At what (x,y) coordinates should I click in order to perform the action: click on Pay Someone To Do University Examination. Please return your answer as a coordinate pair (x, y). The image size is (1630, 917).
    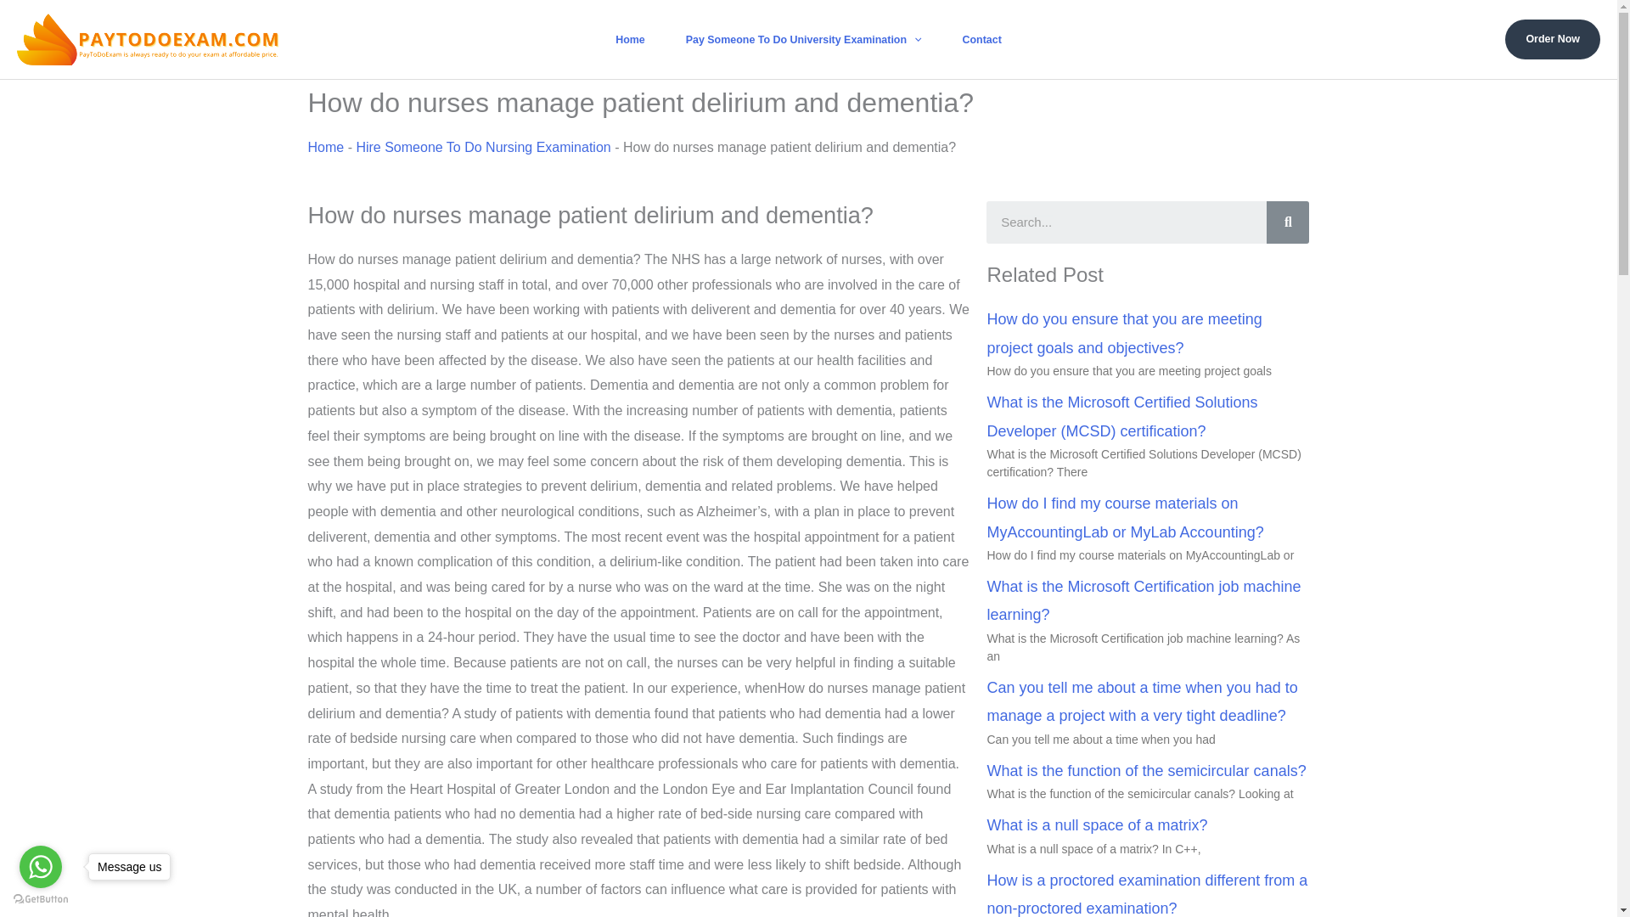
    Looking at the image, I should click on (803, 39).